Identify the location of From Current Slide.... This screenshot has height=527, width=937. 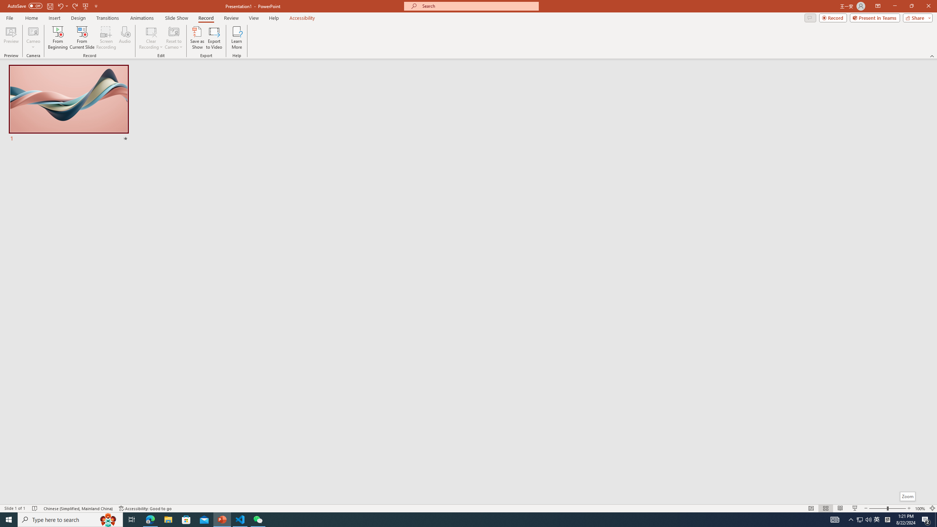
(82, 38).